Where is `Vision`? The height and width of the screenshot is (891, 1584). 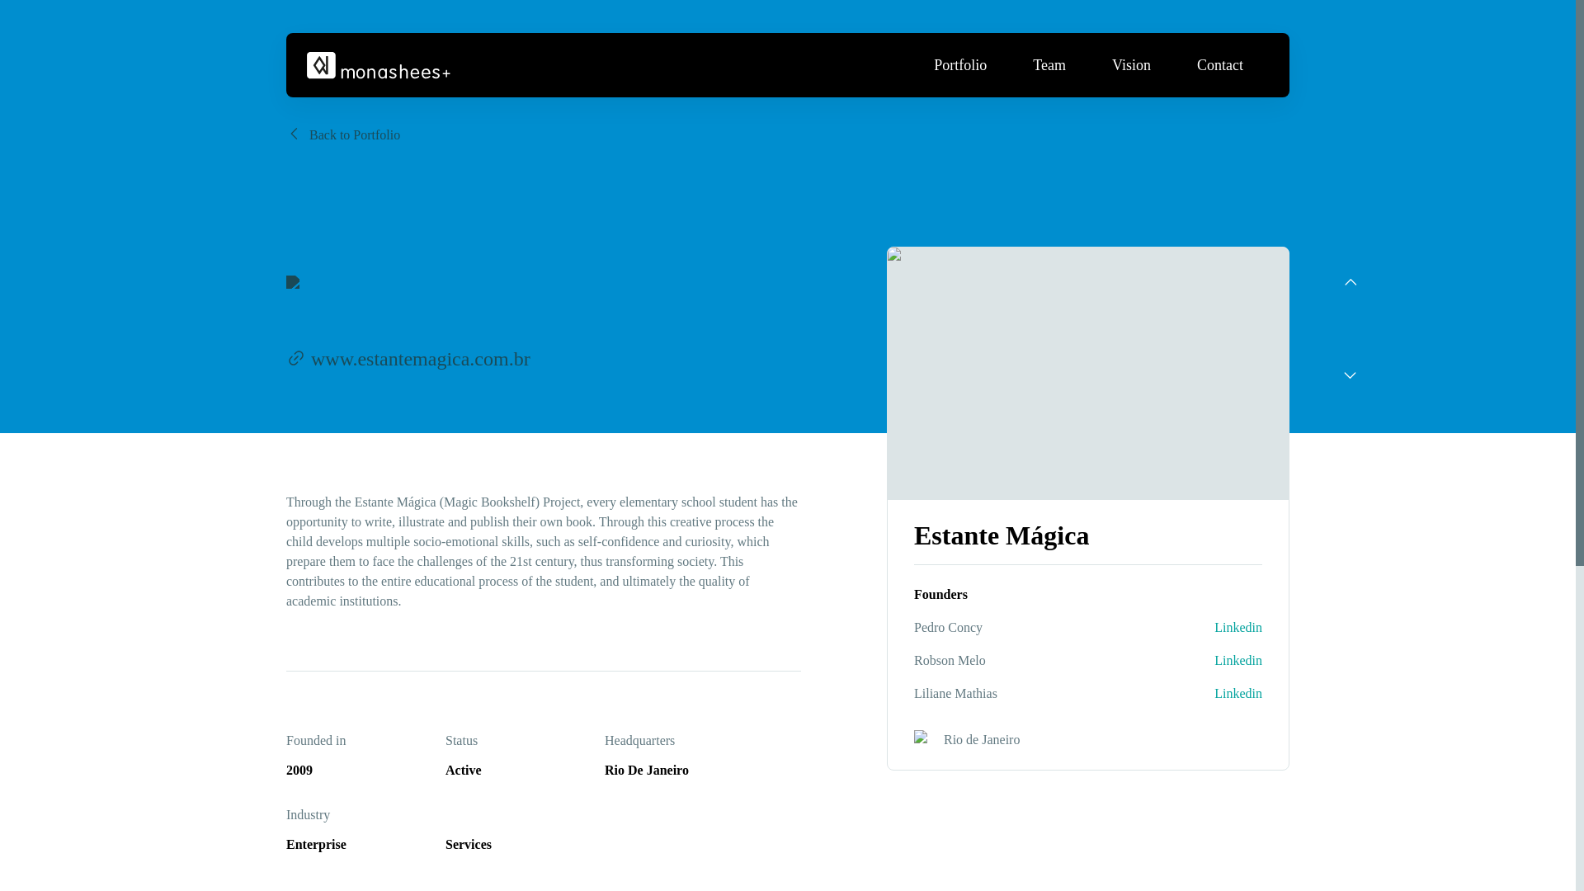
Vision is located at coordinates (1044, 719).